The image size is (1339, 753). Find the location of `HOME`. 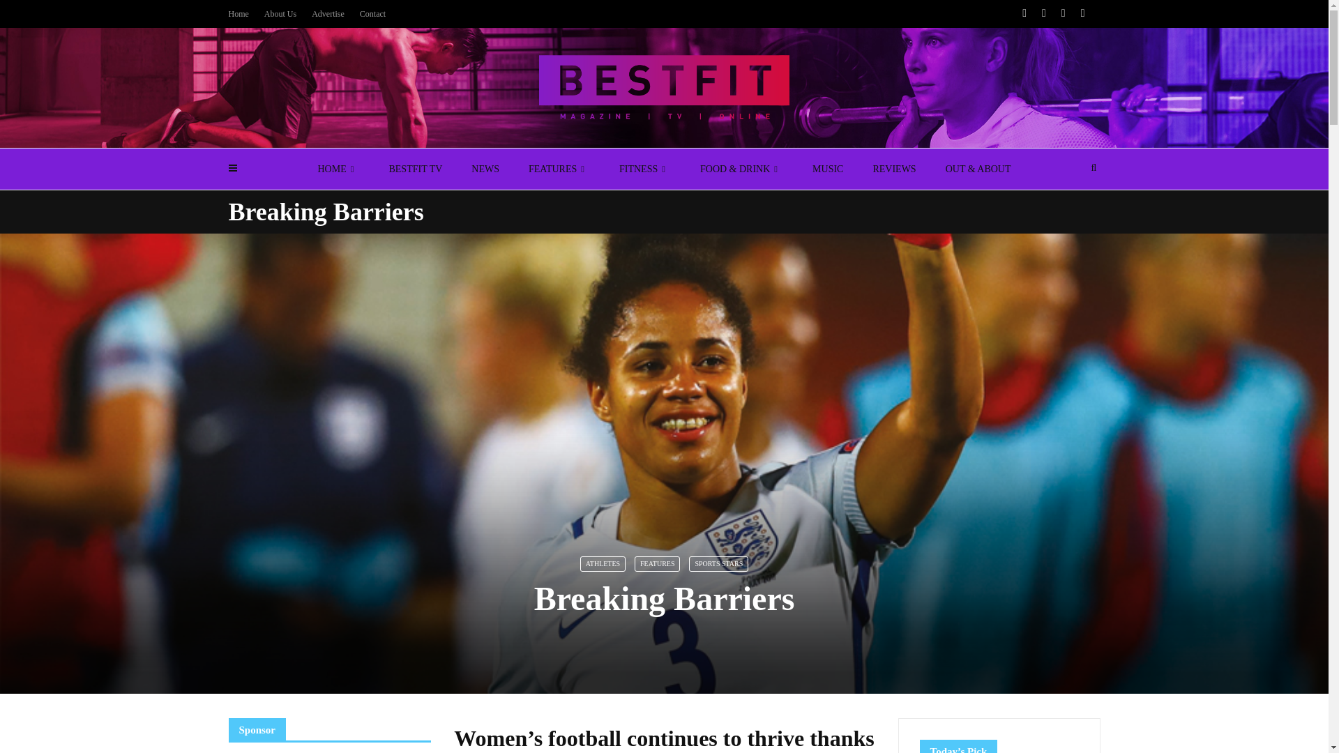

HOME is located at coordinates (338, 169).